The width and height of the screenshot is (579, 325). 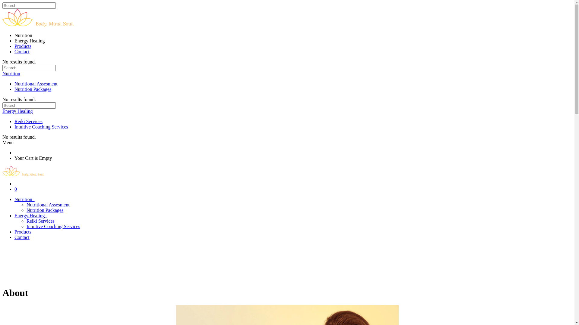 I want to click on Nutrition Packages, so click(x=33, y=89).